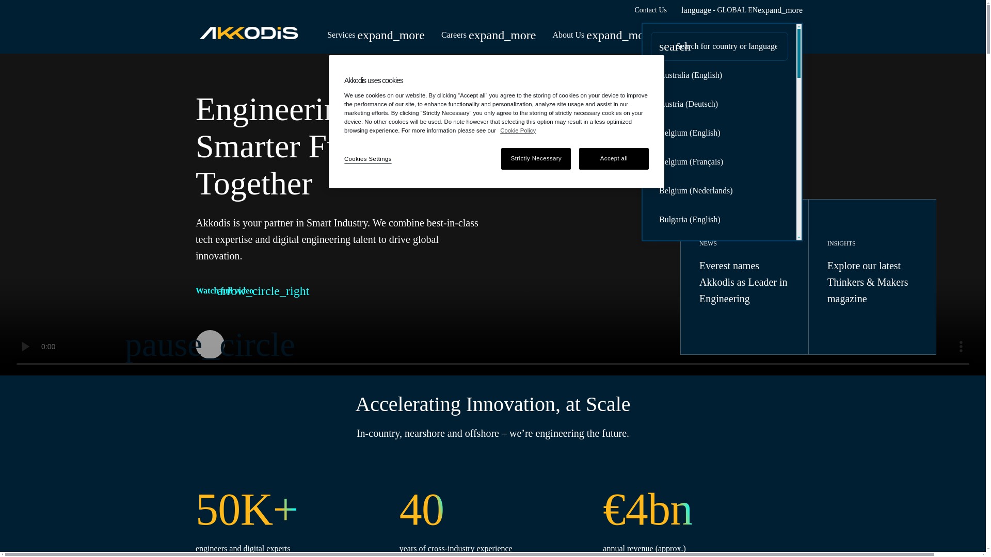  What do you see at coordinates (720, 450) in the screenshot?
I see `Change country to India and language to en` at bounding box center [720, 450].